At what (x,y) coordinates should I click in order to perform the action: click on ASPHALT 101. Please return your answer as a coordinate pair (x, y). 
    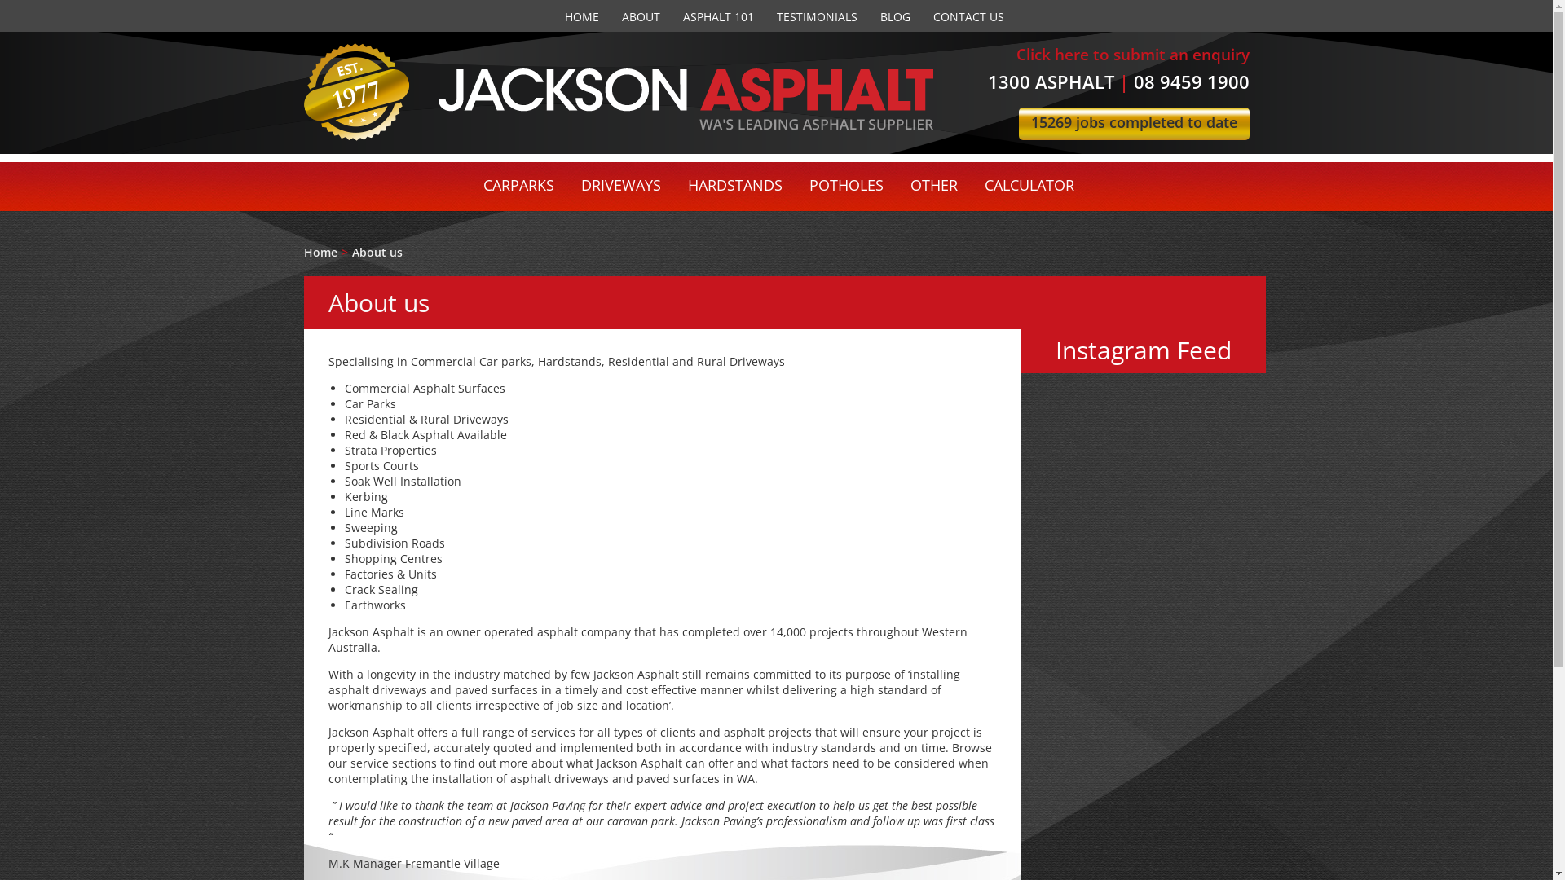
    Looking at the image, I should click on (719, 16).